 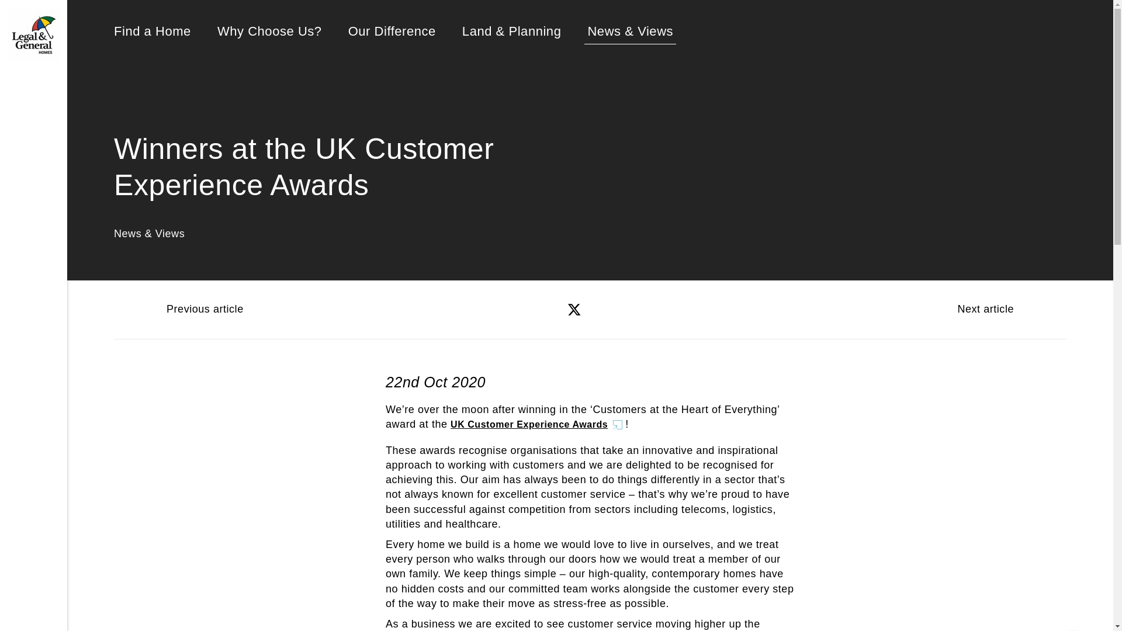 I want to click on Our Difference, so click(x=392, y=32).